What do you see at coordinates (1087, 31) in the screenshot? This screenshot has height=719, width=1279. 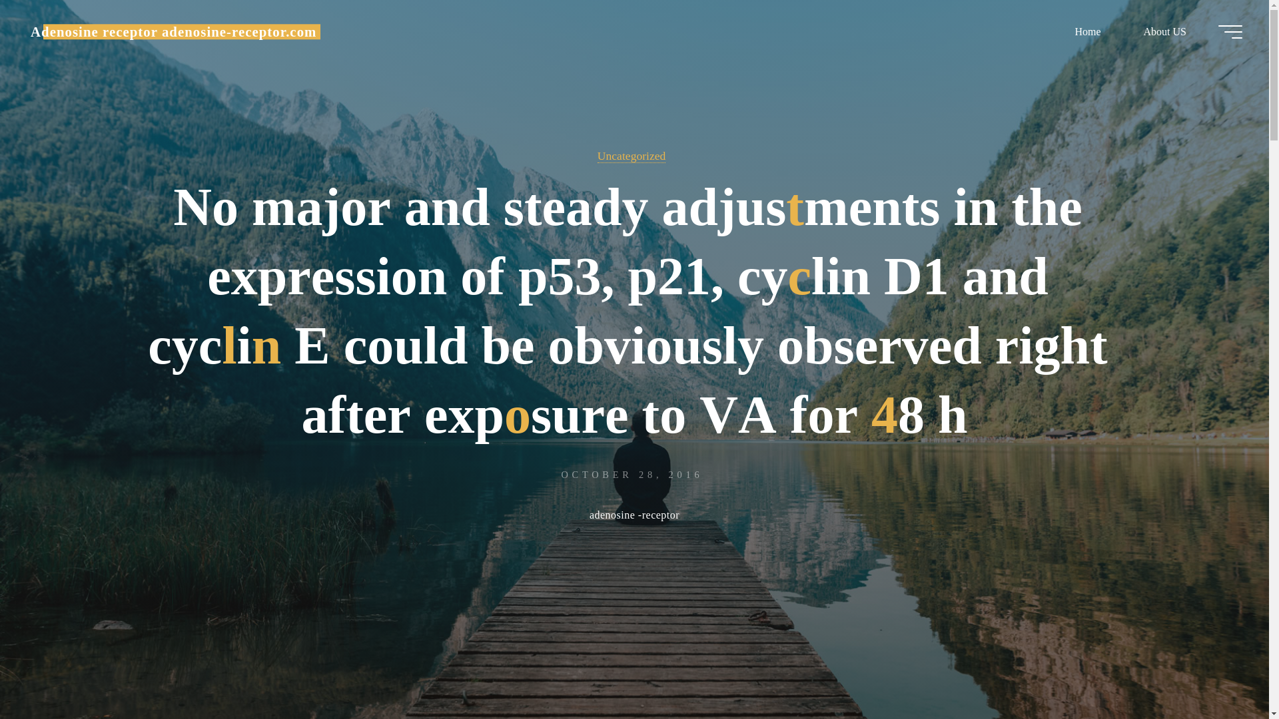 I see `Home` at bounding box center [1087, 31].